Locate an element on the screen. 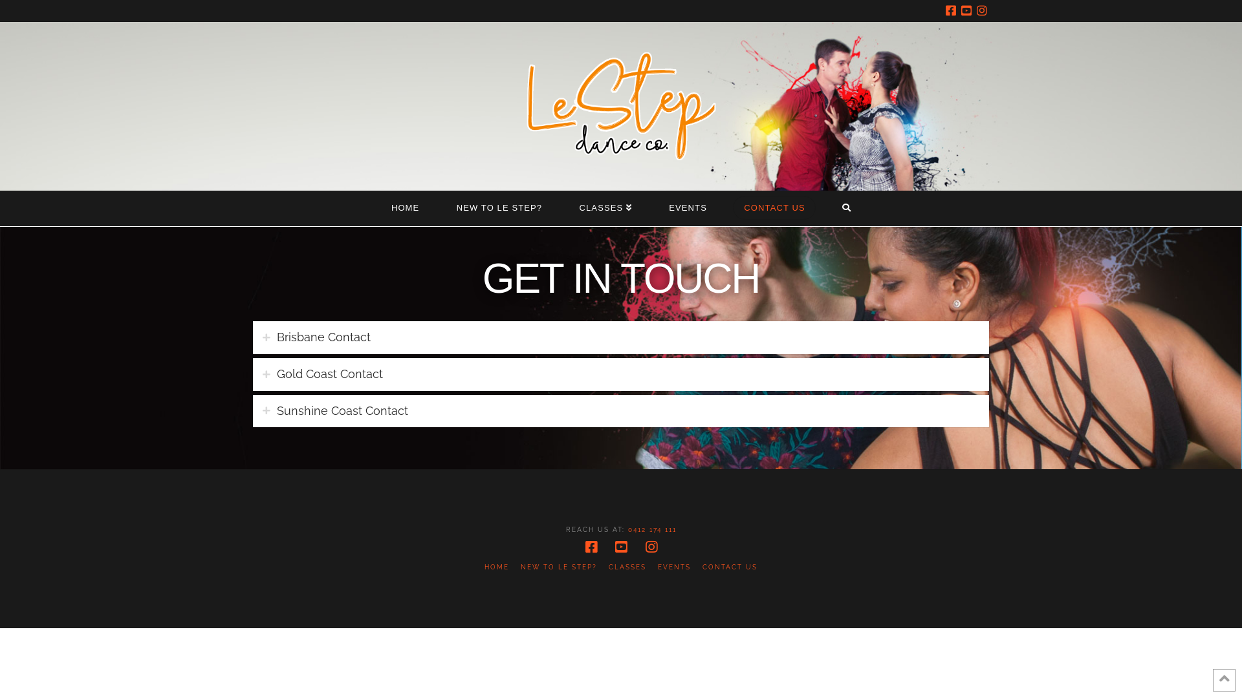  HOME is located at coordinates (405, 208).